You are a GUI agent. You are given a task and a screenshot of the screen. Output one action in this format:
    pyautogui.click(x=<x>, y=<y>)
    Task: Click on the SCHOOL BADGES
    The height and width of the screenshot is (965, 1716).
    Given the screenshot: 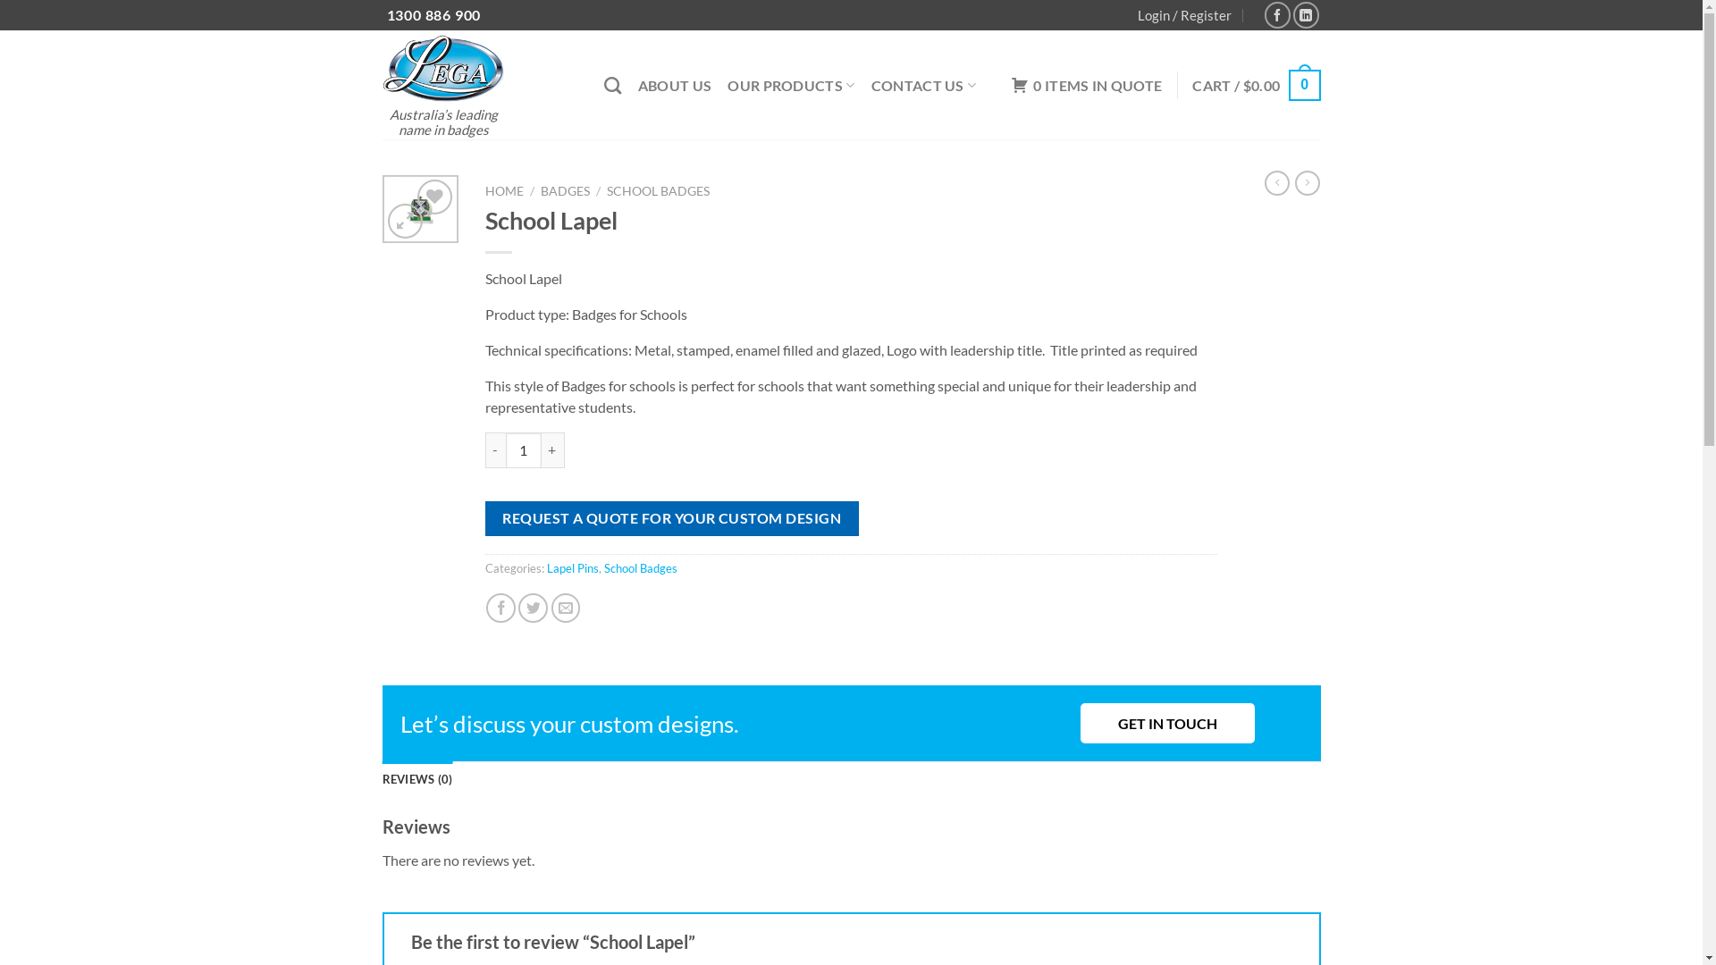 What is the action you would take?
    pyautogui.click(x=658, y=191)
    